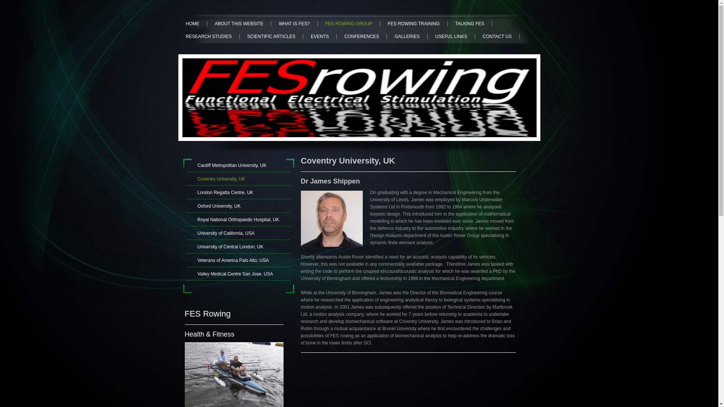 Image resolution: width=724 pixels, height=407 pixels. What do you see at coordinates (238, 246) in the screenshot?
I see `University of Central London, UK` at bounding box center [238, 246].